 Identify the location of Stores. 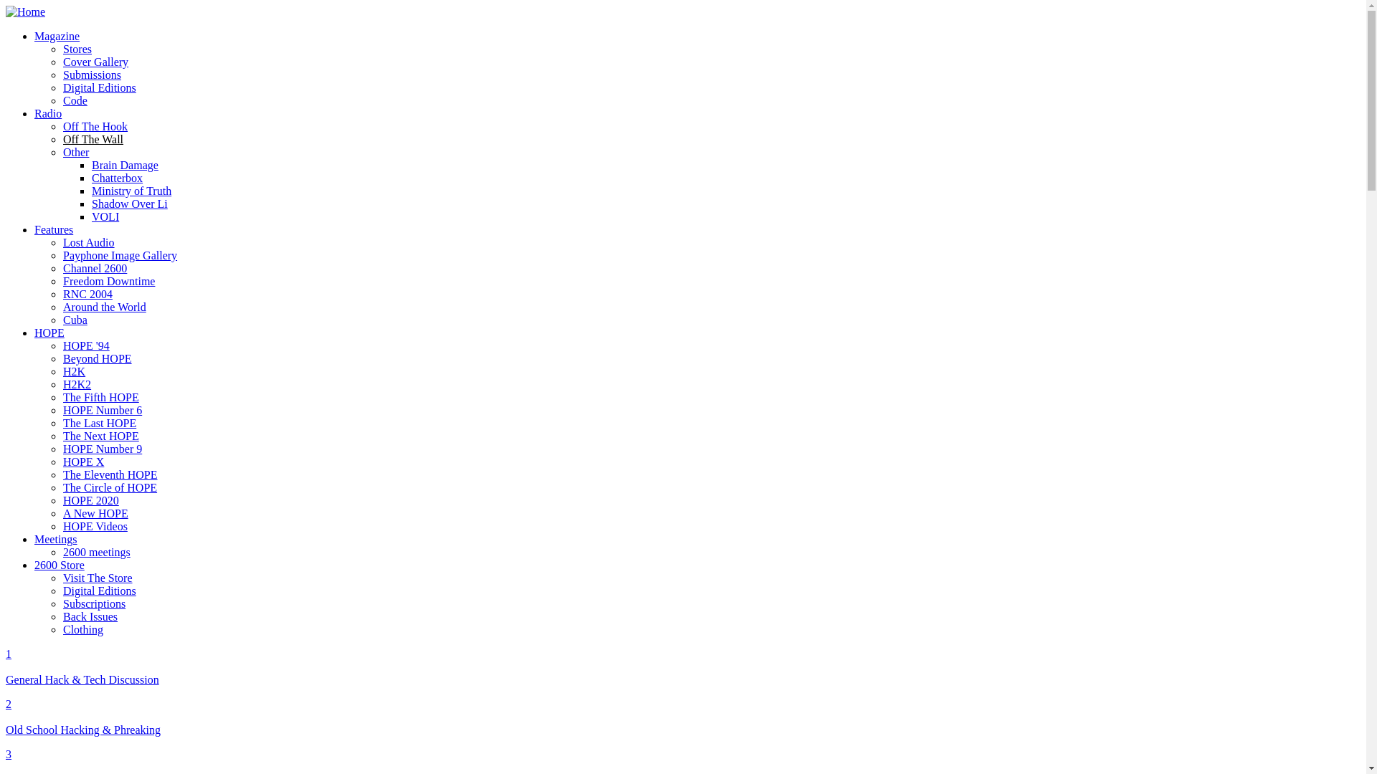
(77, 49).